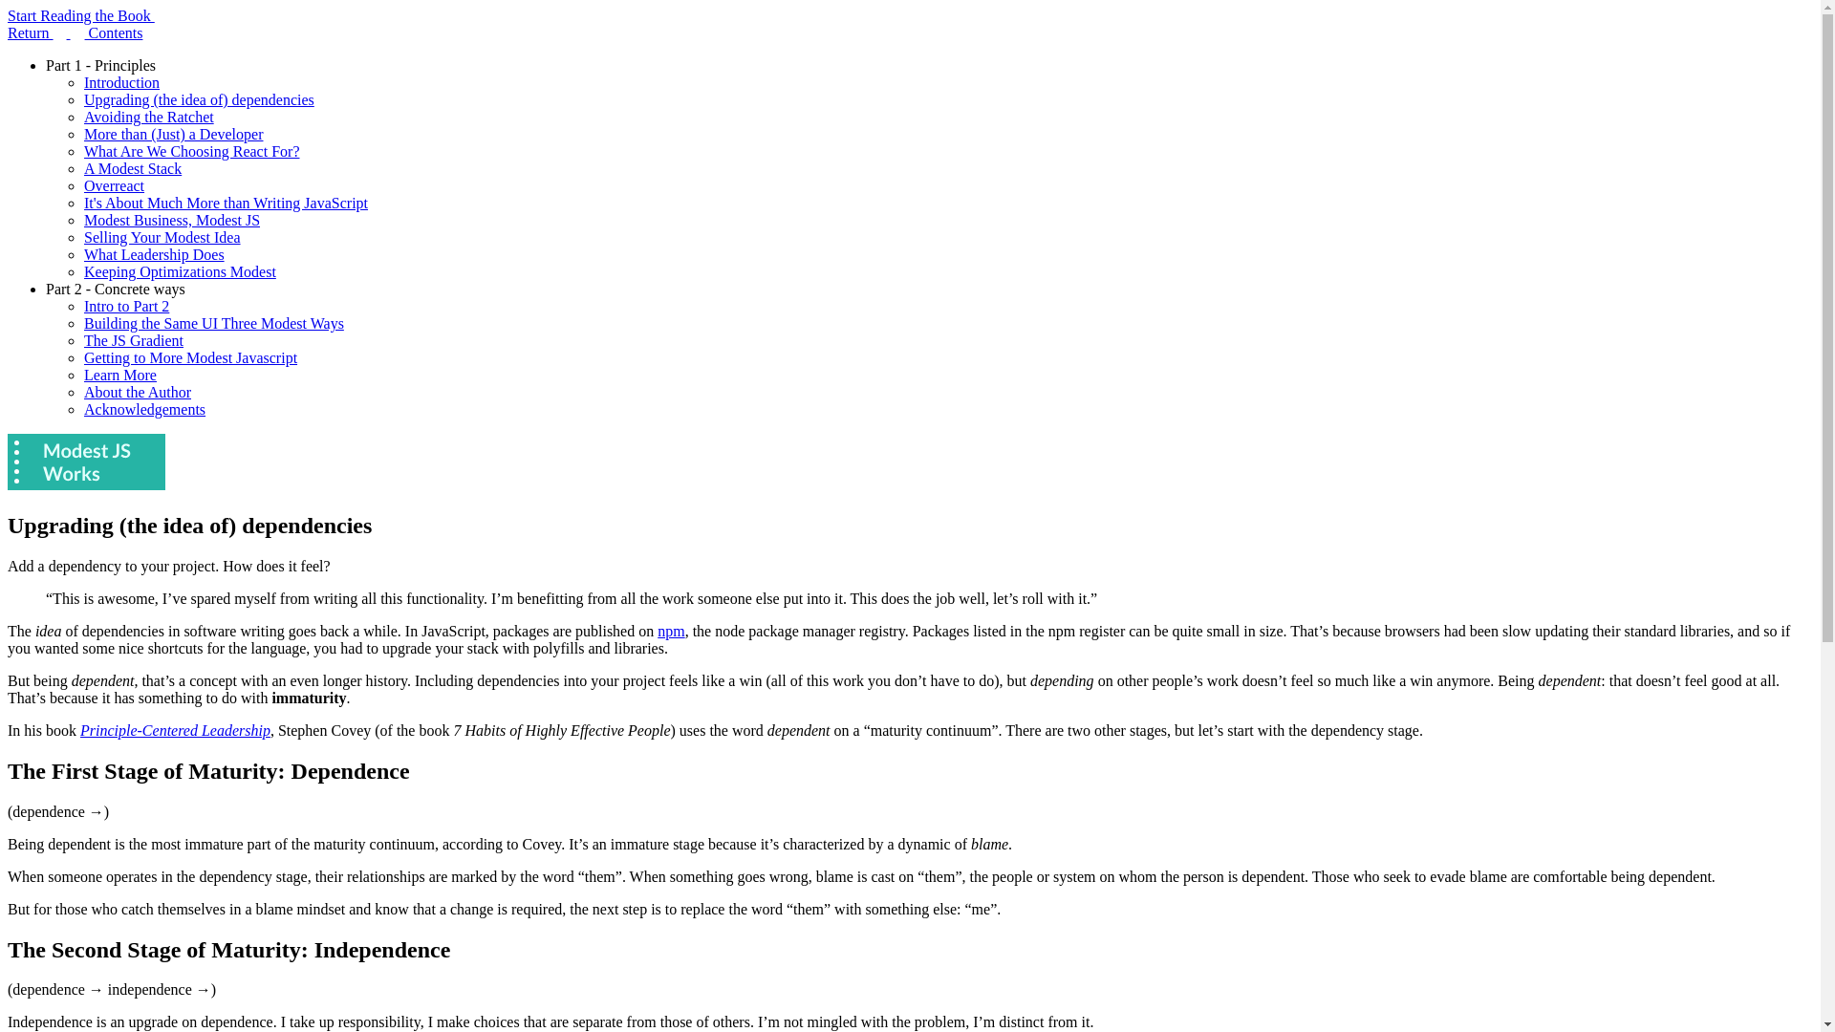  Describe the element at coordinates (154, 254) in the screenshot. I see `What Leadership Does` at that location.